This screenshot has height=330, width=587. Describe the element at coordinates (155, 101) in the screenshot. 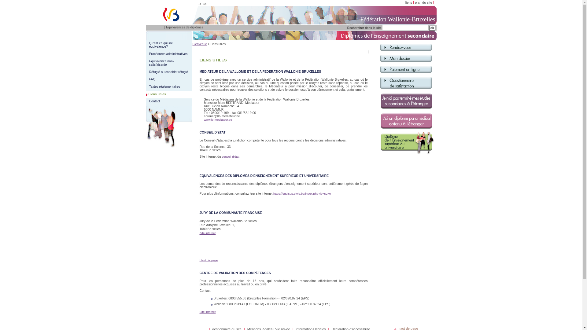

I see `Contact` at that location.